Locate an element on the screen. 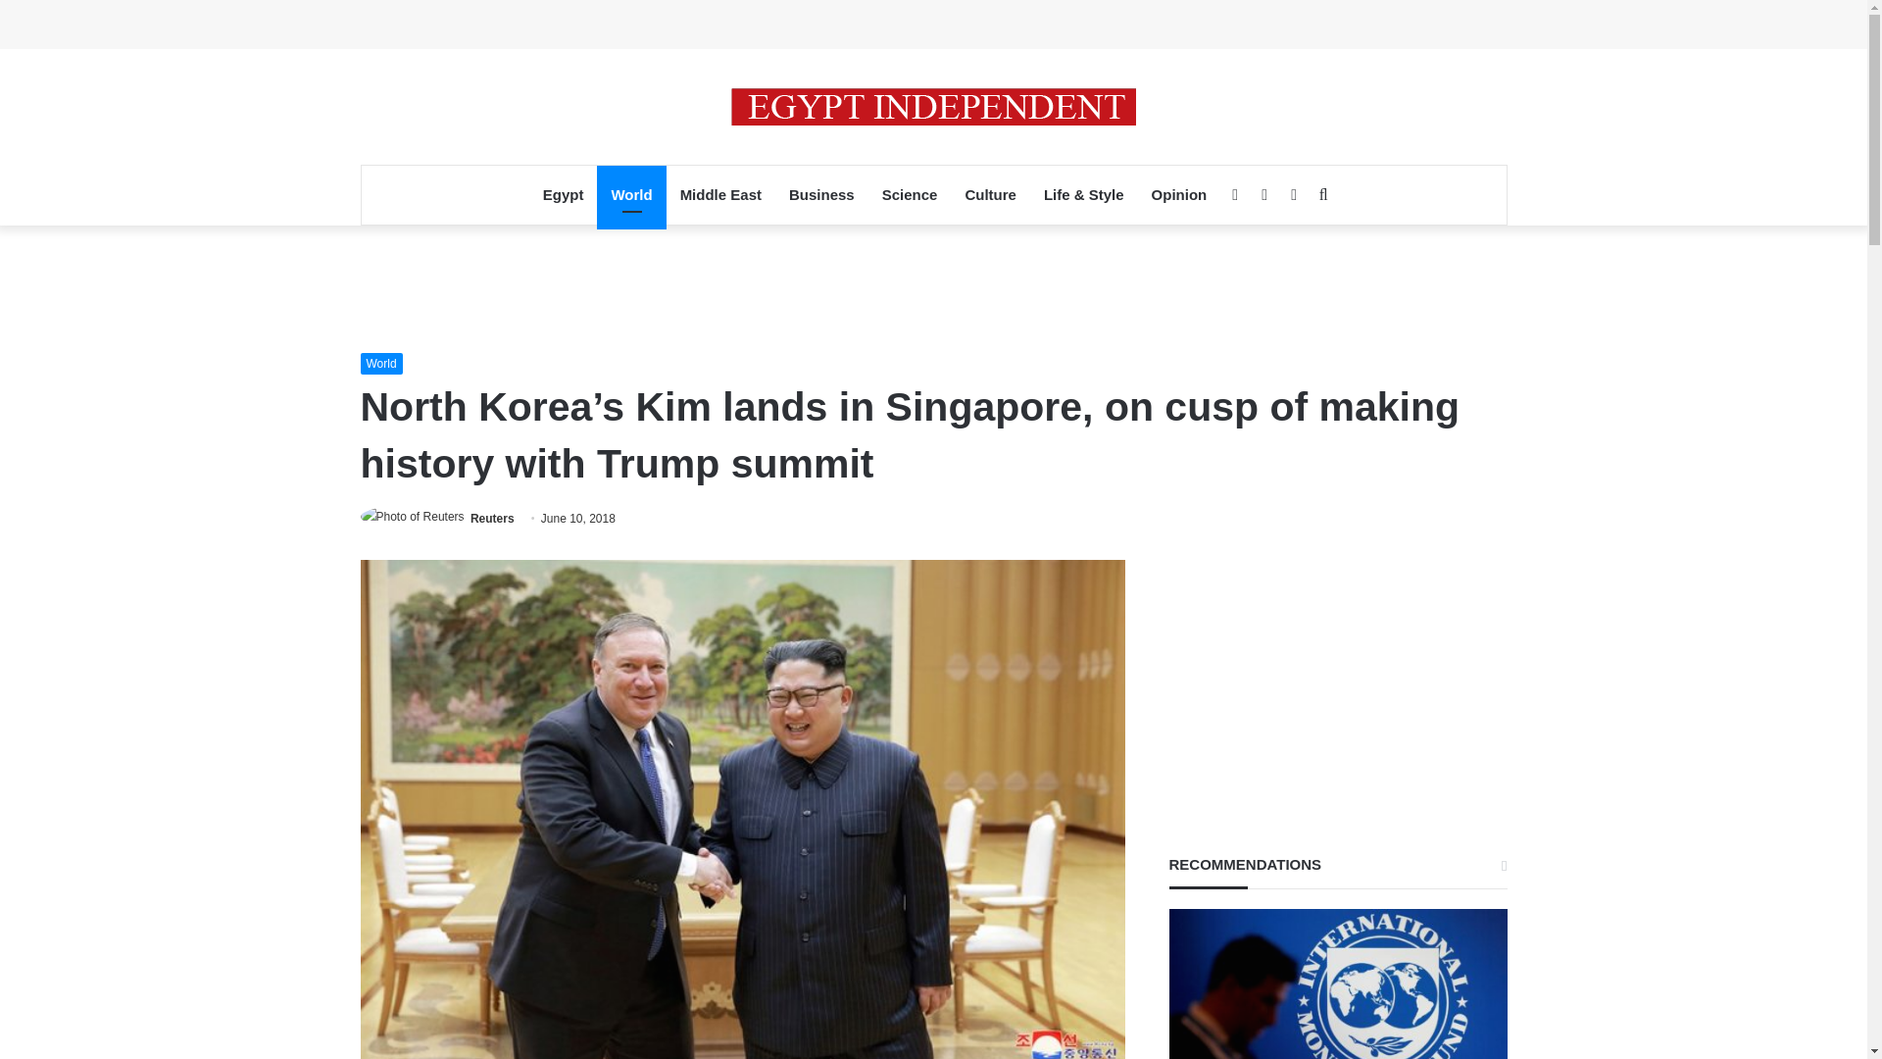 The width and height of the screenshot is (1882, 1059). Culture is located at coordinates (990, 194).